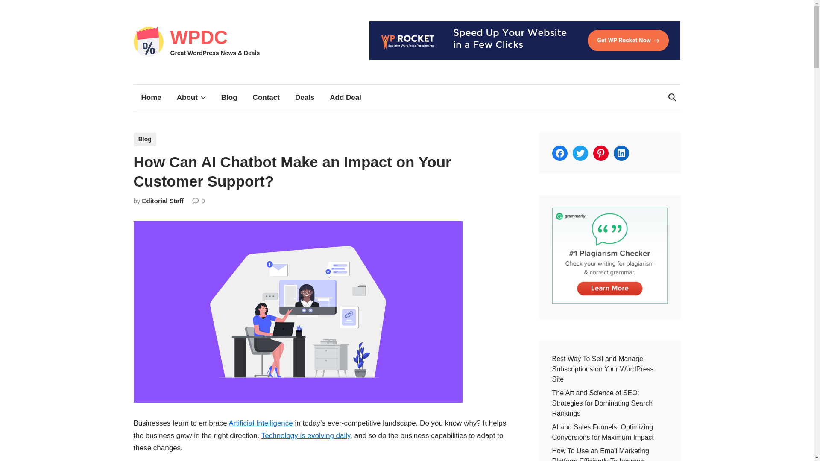 The height and width of the screenshot is (461, 820). What do you see at coordinates (198, 37) in the screenshot?
I see `WPDC` at bounding box center [198, 37].